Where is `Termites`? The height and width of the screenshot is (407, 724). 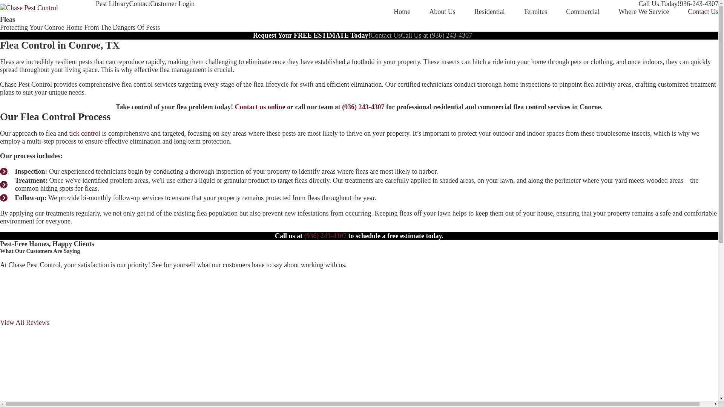 Termites is located at coordinates (535, 12).